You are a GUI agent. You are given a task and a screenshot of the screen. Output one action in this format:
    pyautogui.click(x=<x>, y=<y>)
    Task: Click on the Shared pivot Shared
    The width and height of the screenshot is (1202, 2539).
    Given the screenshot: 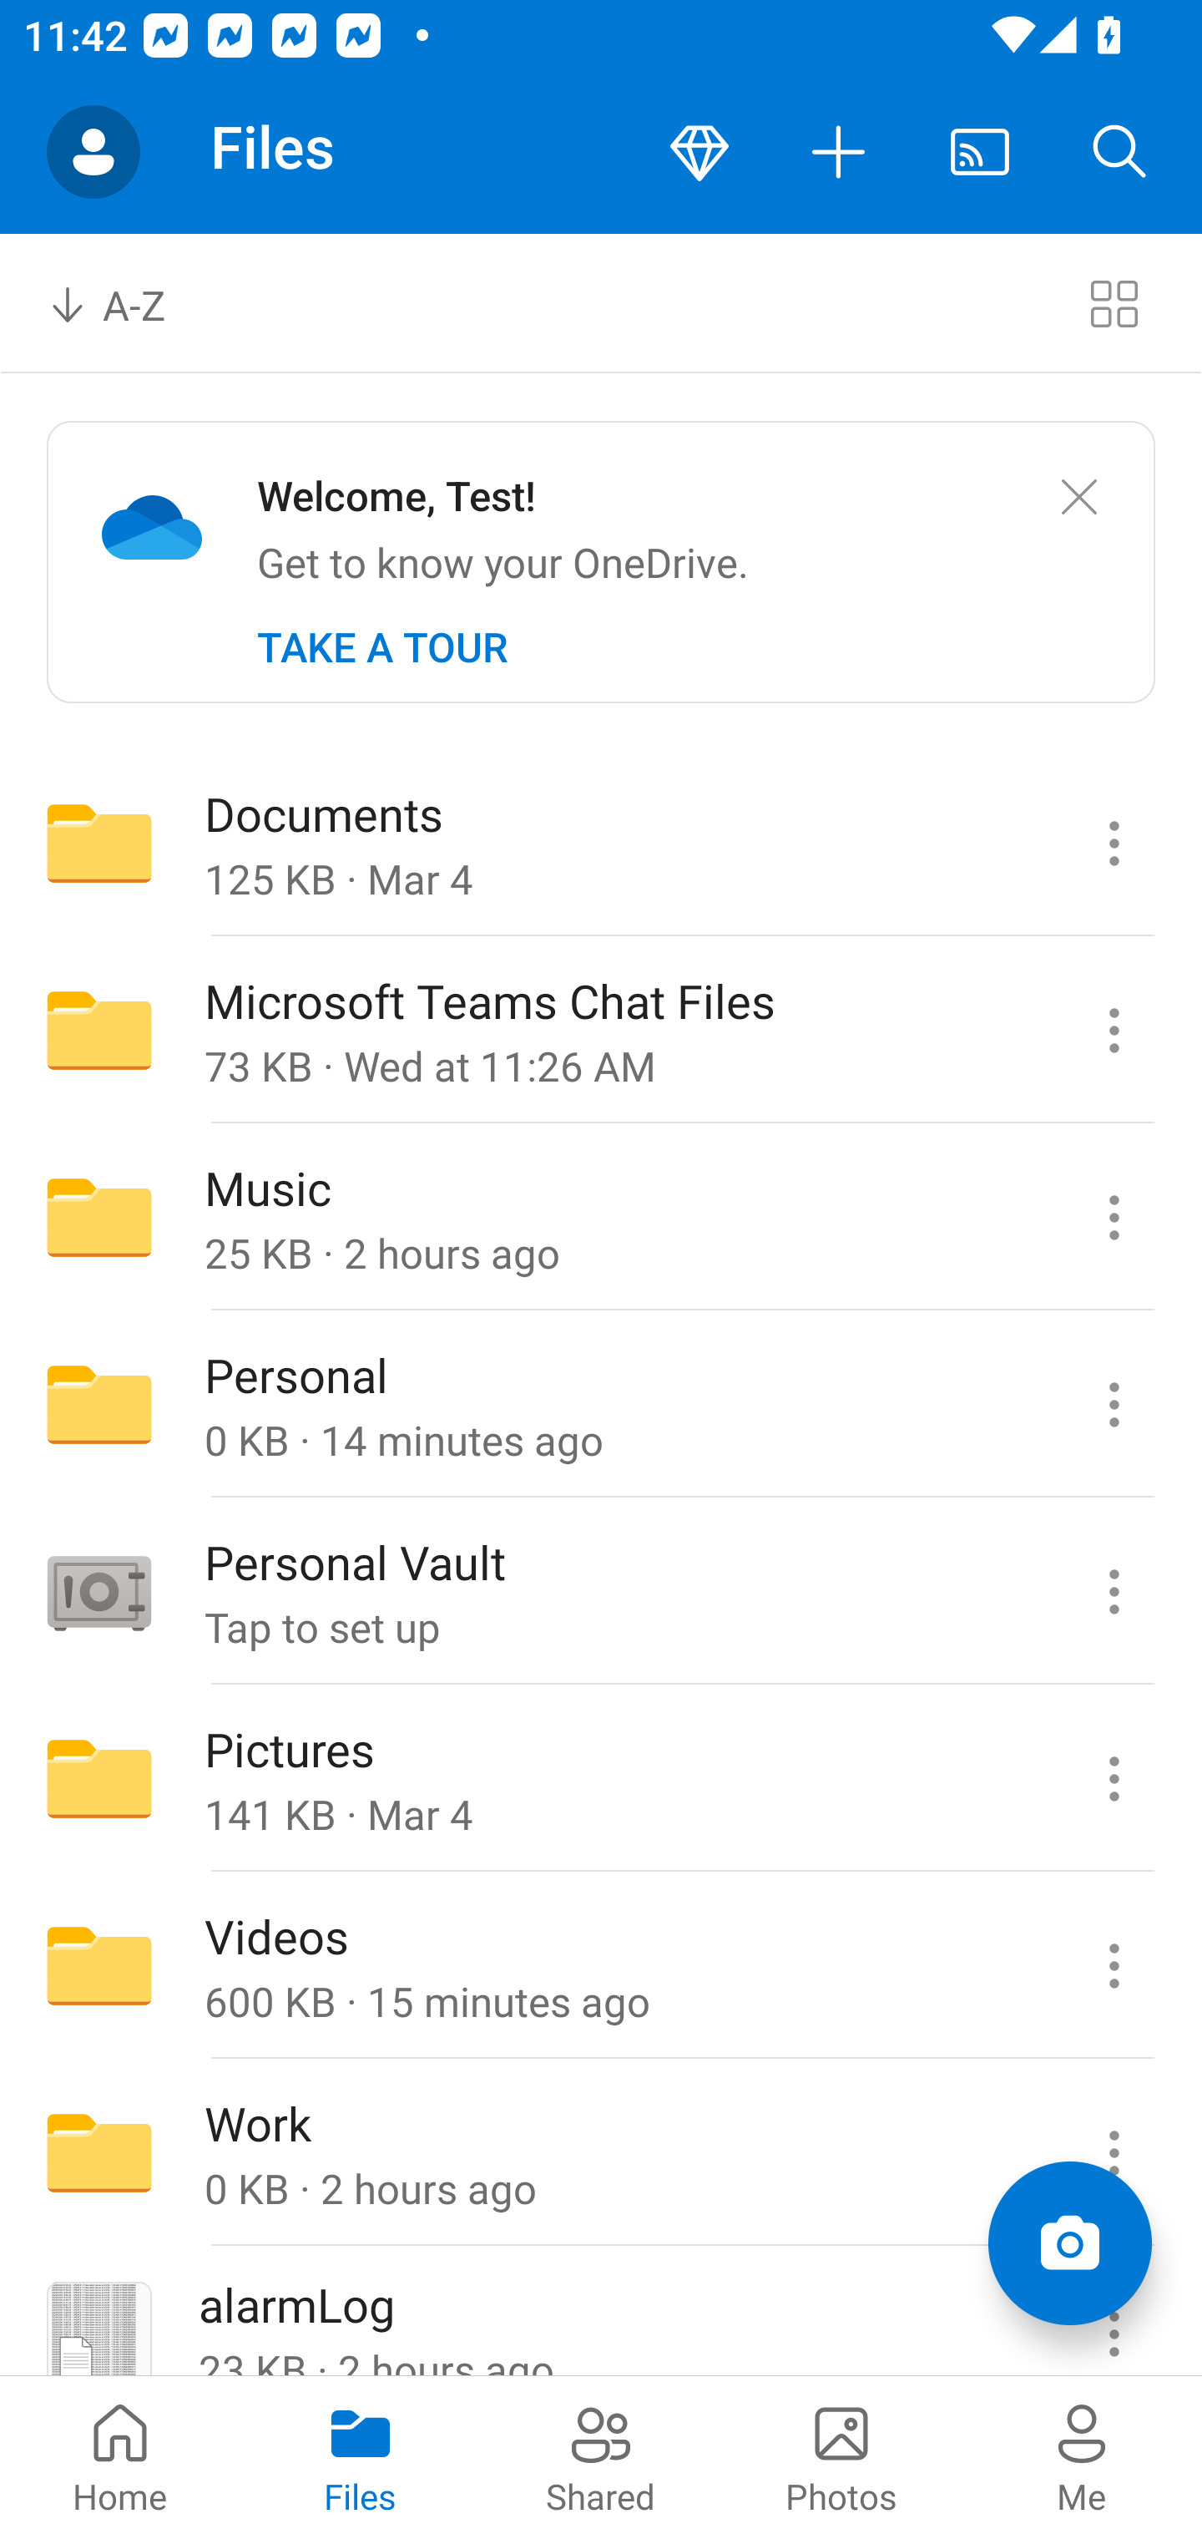 What is the action you would take?
    pyautogui.click(x=601, y=2457)
    